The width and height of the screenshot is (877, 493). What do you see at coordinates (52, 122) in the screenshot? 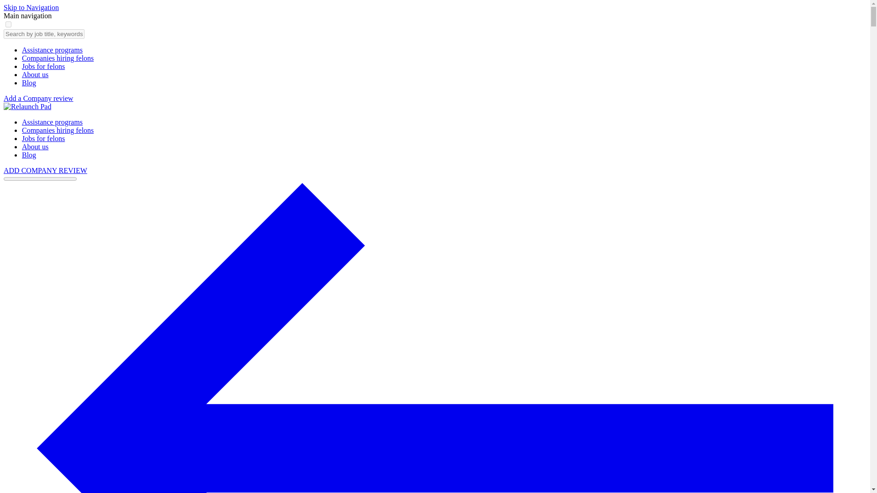
I see `Assistance programs` at bounding box center [52, 122].